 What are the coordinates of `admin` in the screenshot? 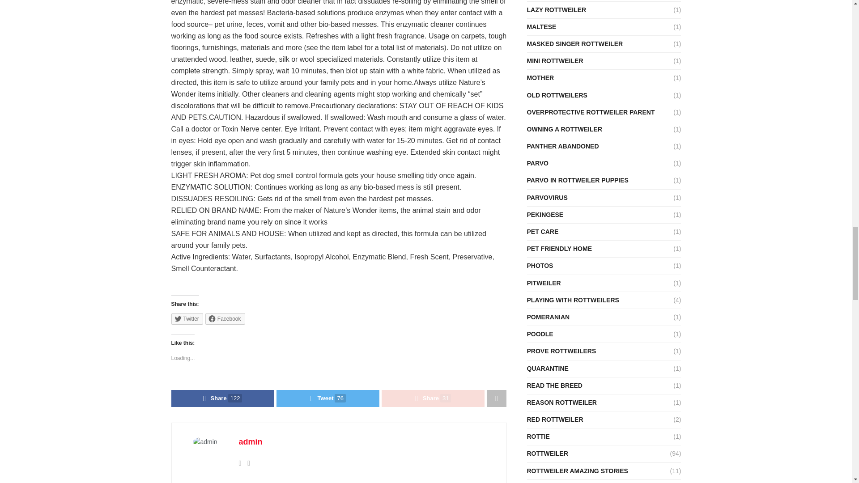 It's located at (251, 442).